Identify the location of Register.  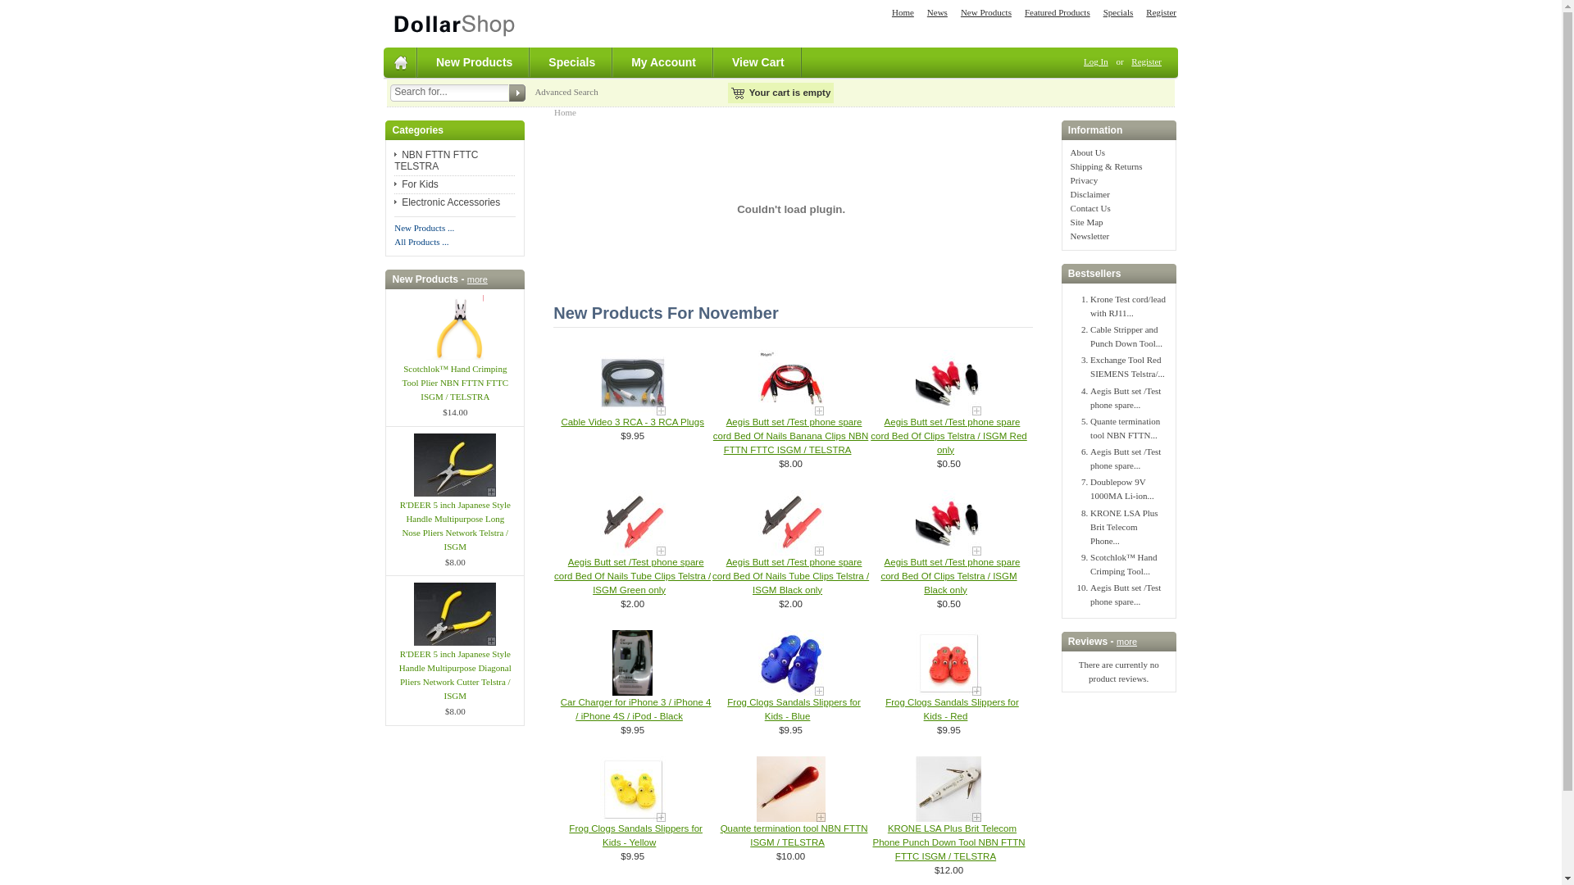
(1161, 12).